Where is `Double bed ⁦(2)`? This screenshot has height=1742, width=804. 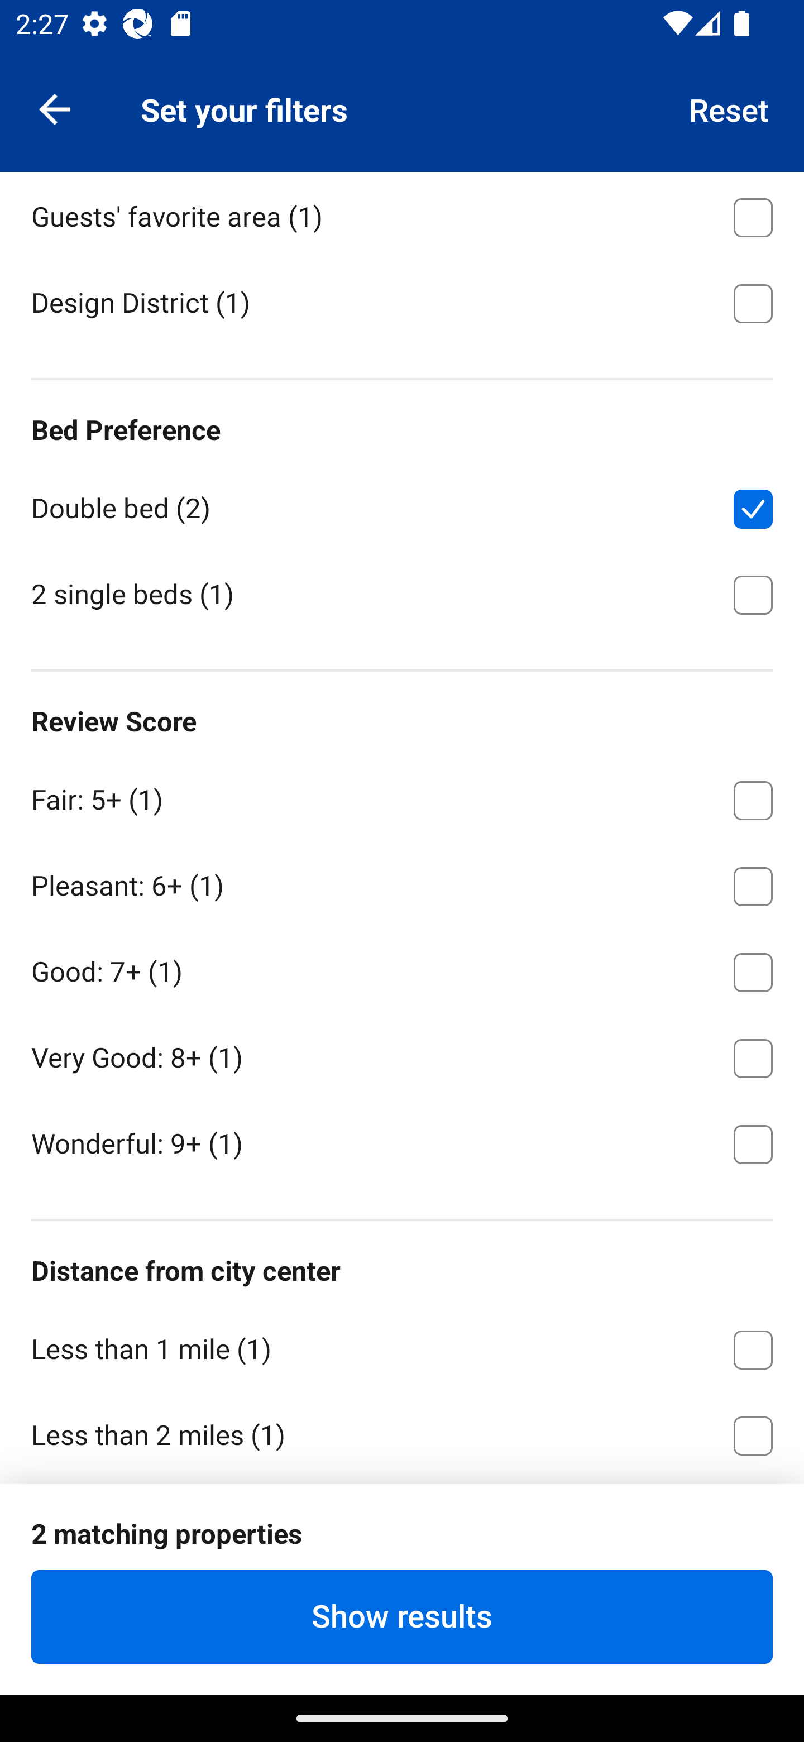
Double bed ⁦(2) is located at coordinates (402, 505).